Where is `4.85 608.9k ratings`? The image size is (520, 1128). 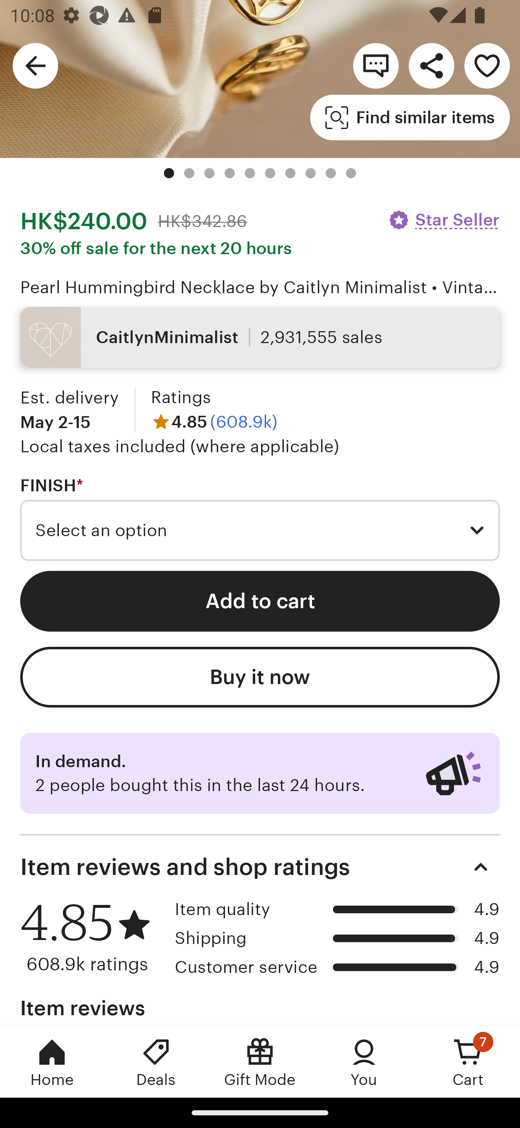
4.85 608.9k ratings is located at coordinates (92, 937).